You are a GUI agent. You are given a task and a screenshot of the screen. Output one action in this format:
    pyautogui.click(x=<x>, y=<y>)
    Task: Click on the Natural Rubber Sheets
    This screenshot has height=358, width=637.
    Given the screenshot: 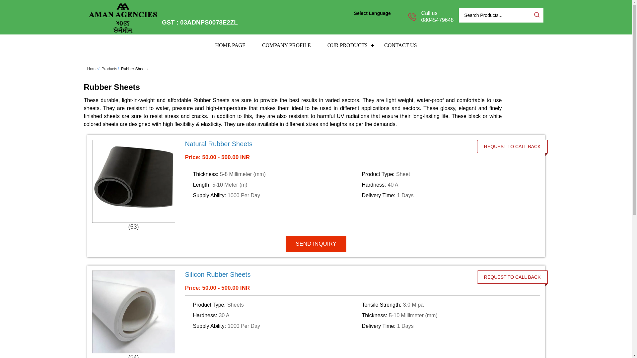 What is the action you would take?
    pyautogui.click(x=327, y=144)
    